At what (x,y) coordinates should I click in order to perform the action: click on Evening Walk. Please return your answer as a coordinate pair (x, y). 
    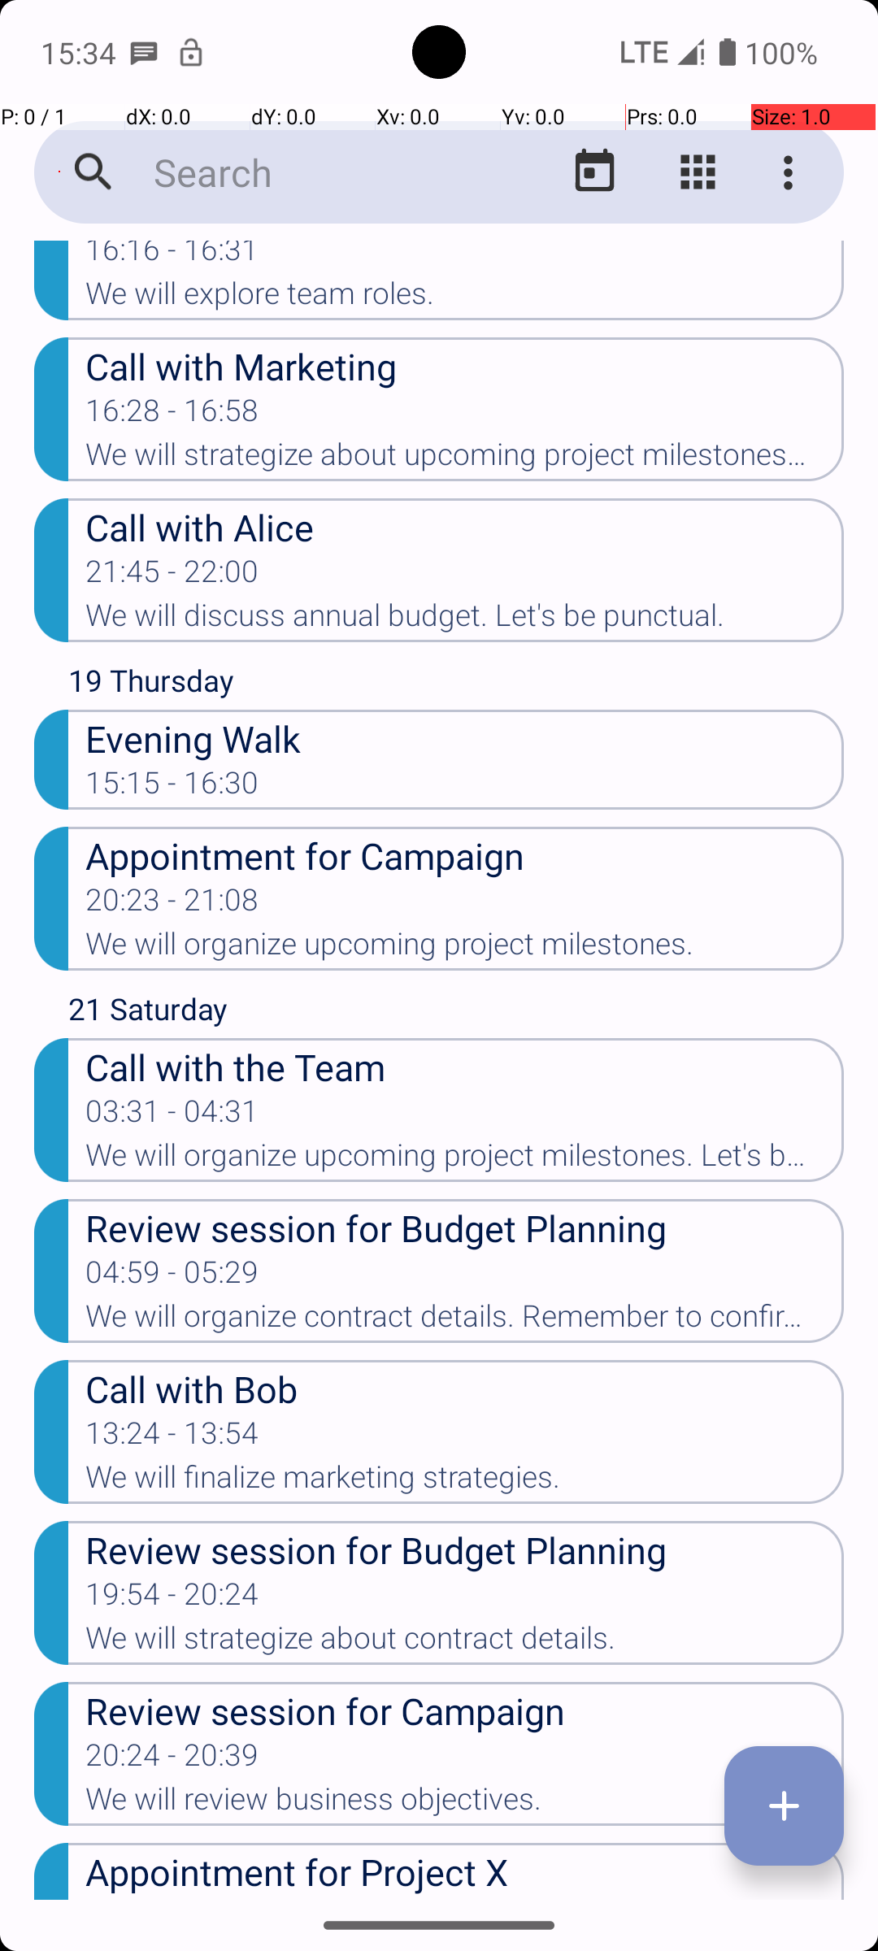
    Looking at the image, I should click on (465, 738).